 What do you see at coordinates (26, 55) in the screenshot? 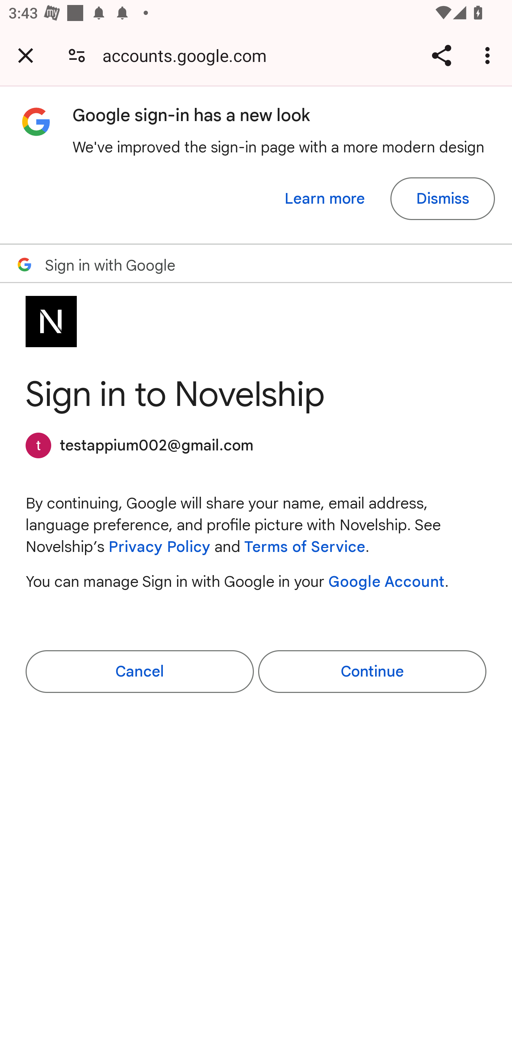
I see `Close tab` at bounding box center [26, 55].